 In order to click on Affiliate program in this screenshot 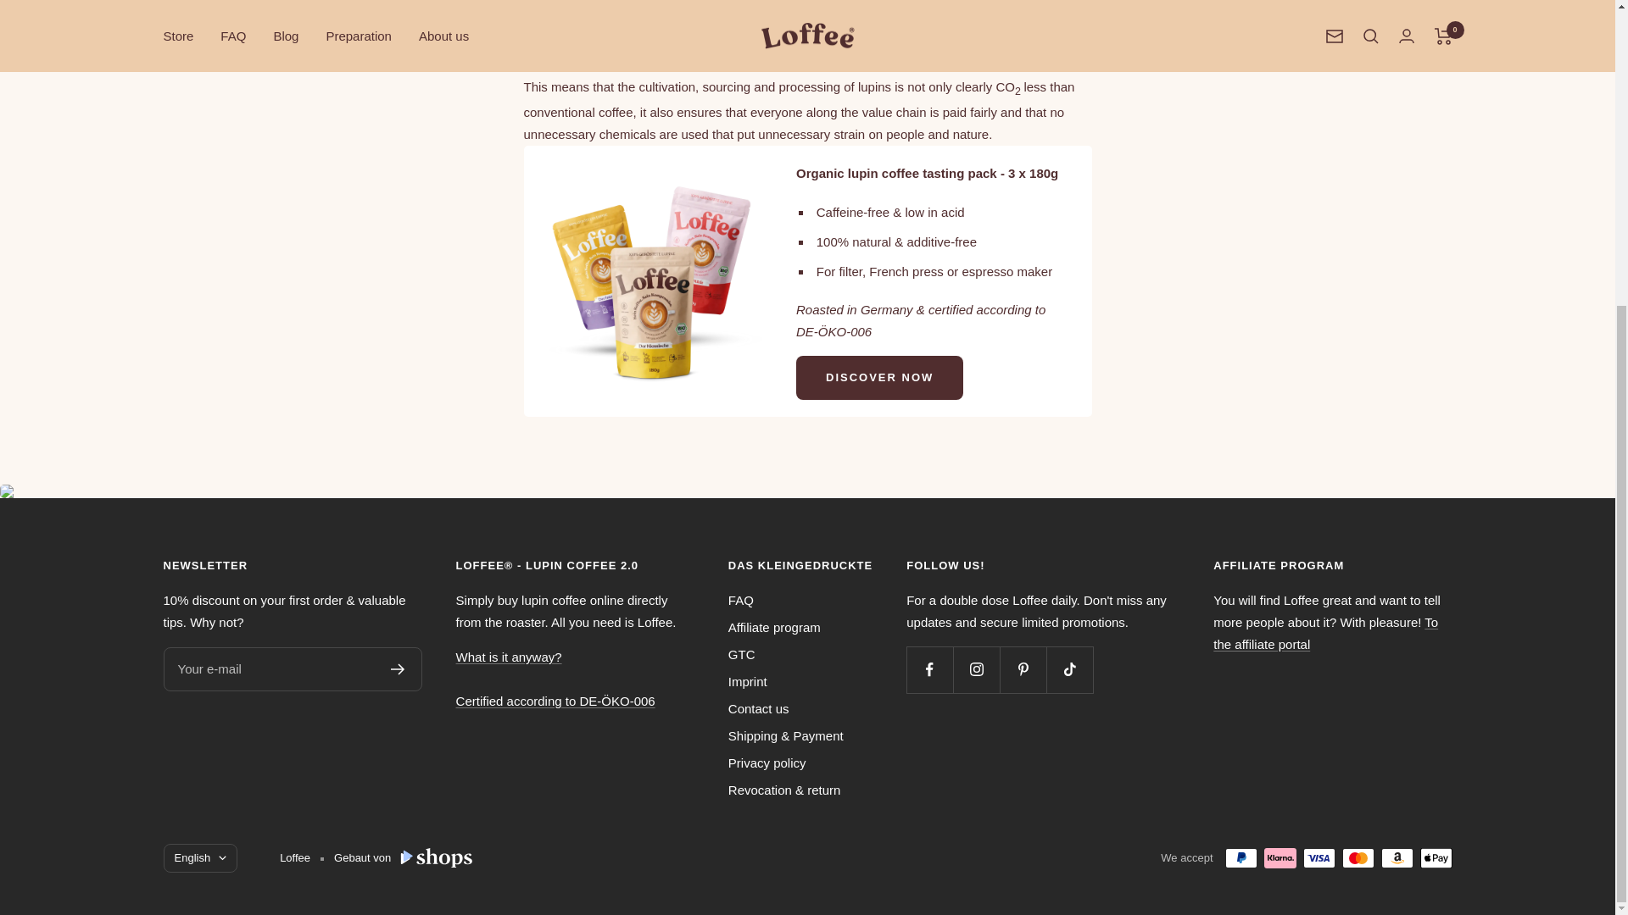, I will do `click(773, 627)`.